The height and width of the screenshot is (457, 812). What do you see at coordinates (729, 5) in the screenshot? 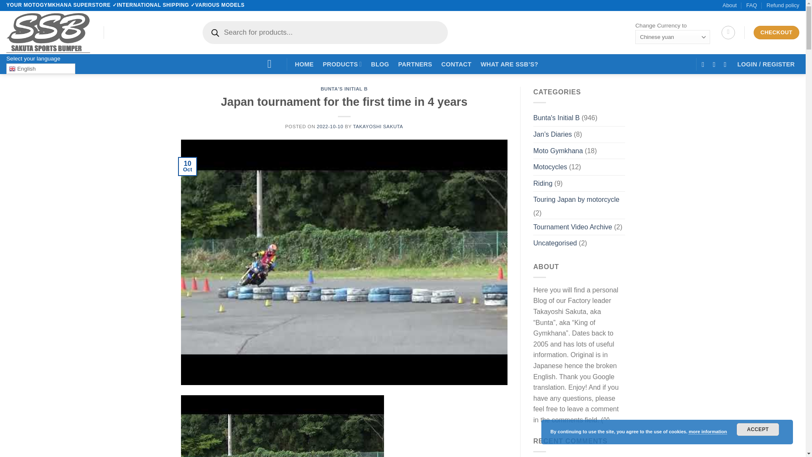
I see `About` at bounding box center [729, 5].